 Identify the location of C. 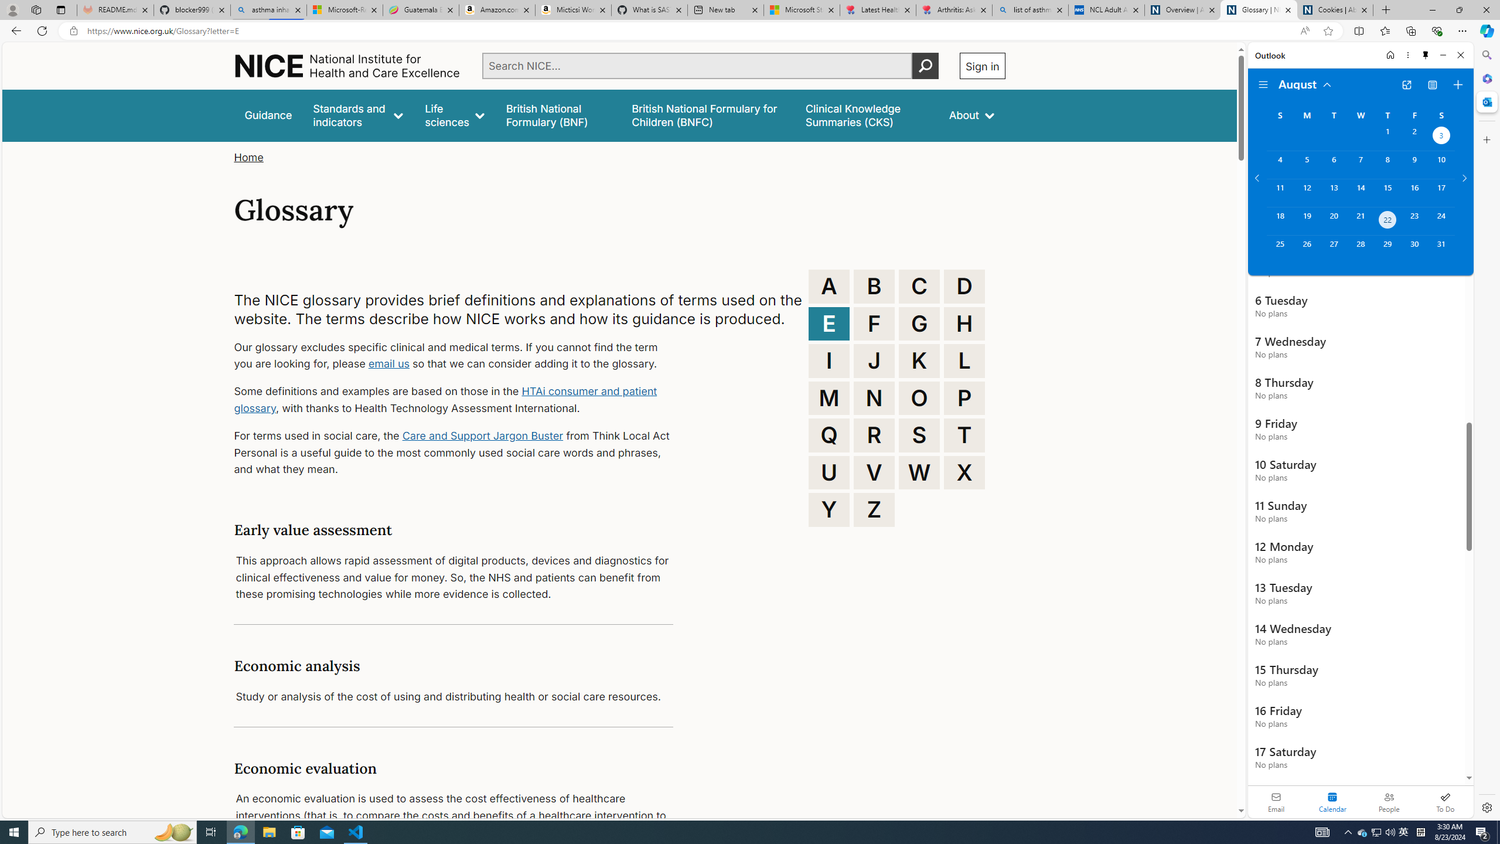
(919, 286).